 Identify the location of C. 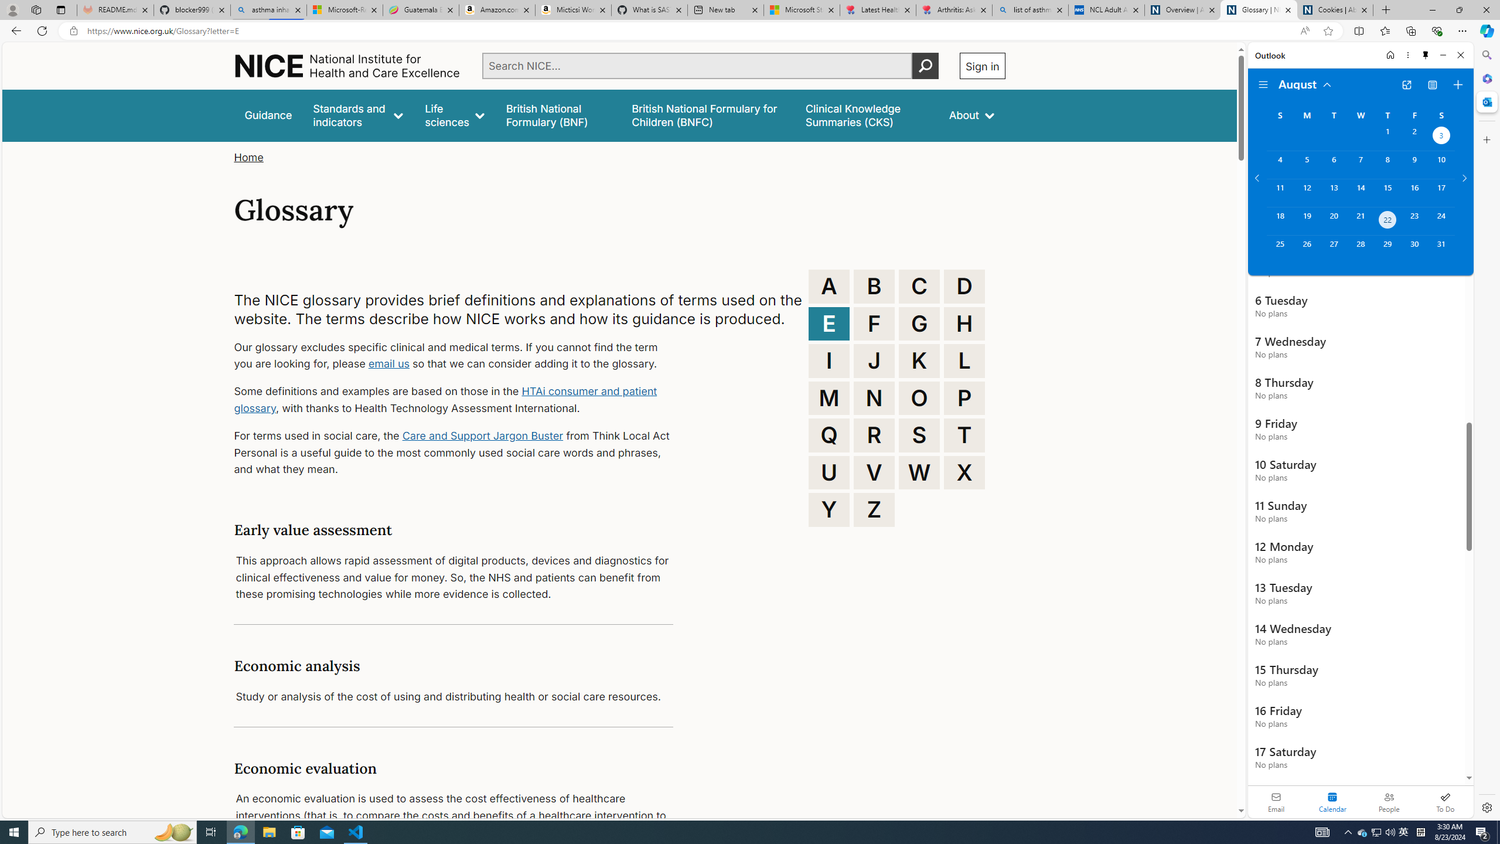
(919, 286).